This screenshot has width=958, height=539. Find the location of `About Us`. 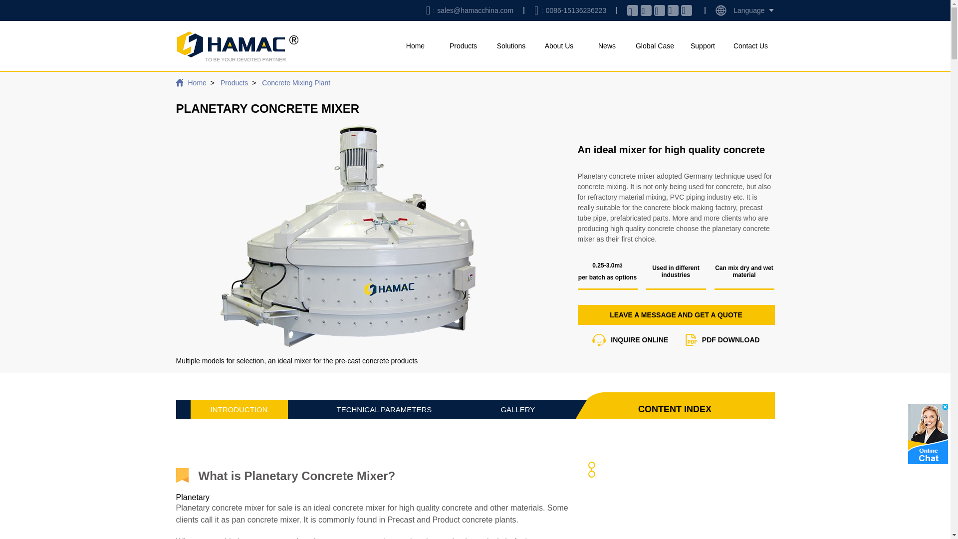

About Us is located at coordinates (558, 46).